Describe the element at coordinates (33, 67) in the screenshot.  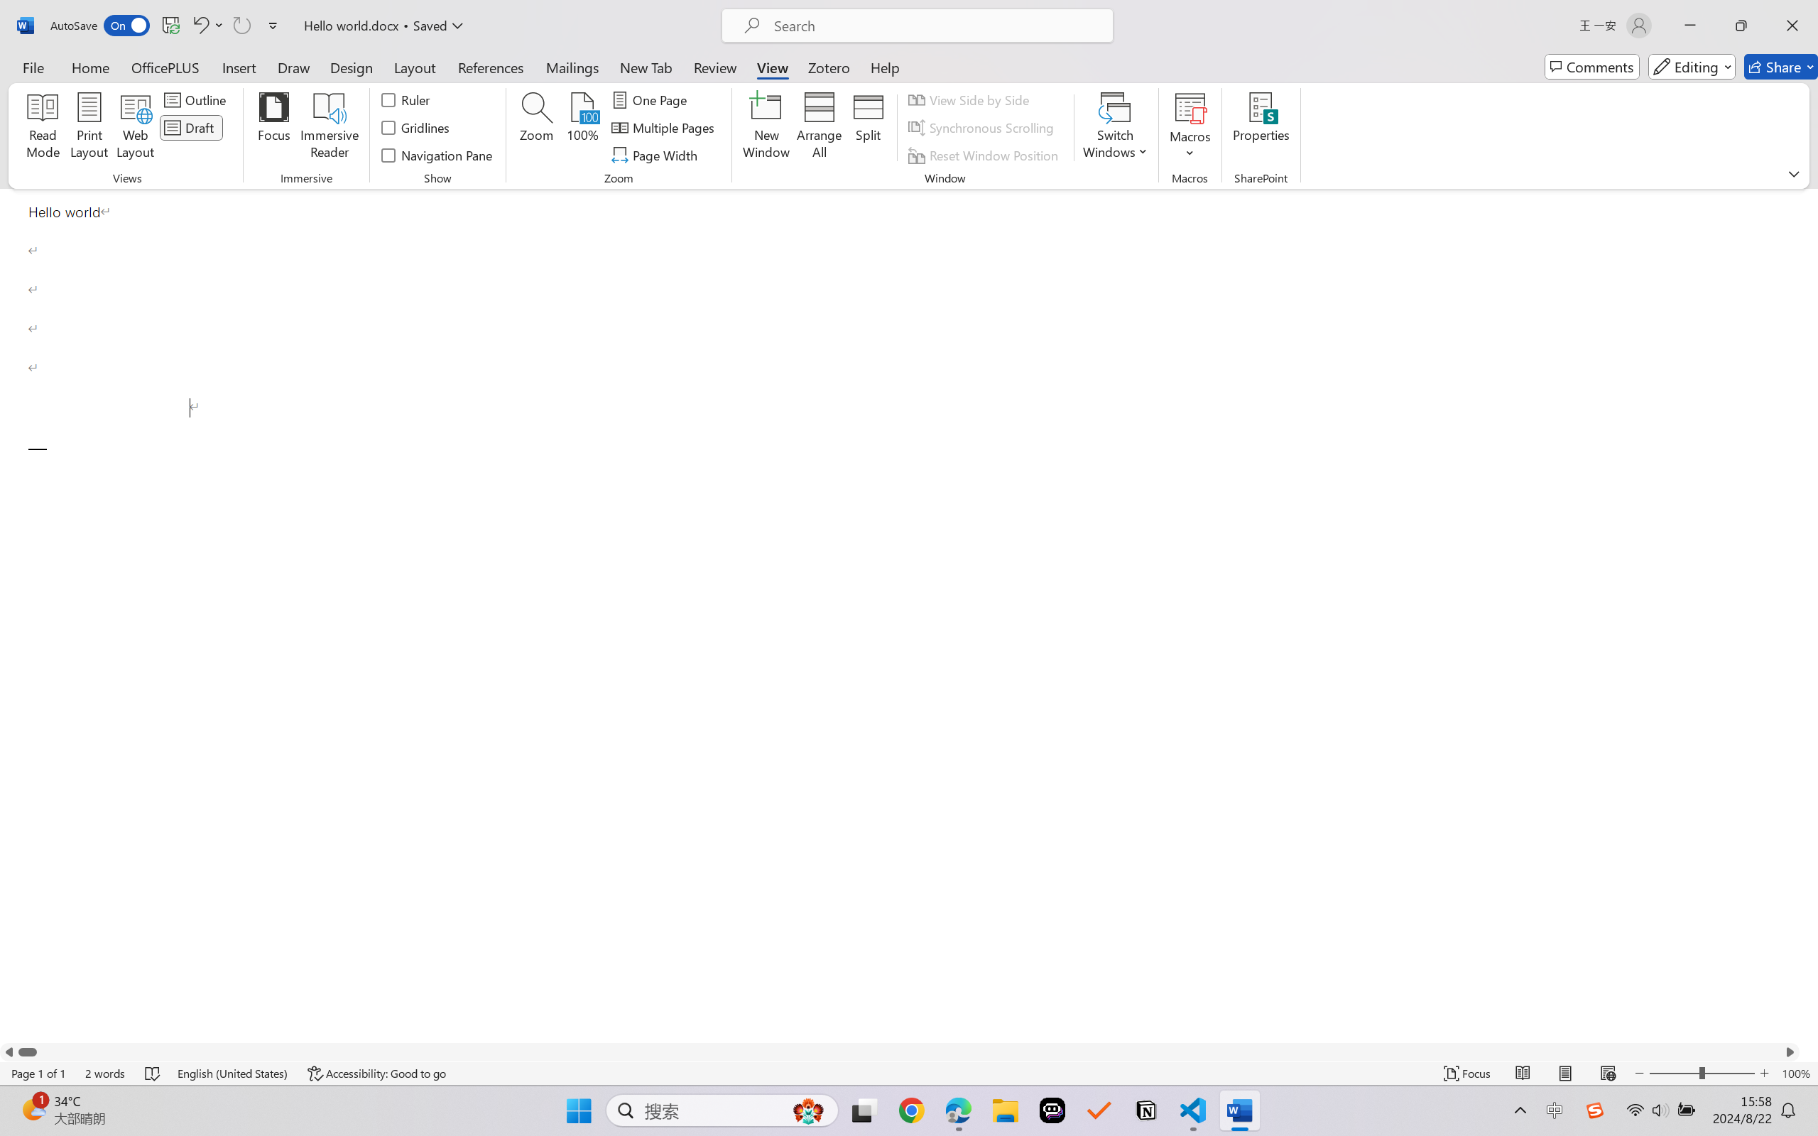
I see `File Tab` at that location.